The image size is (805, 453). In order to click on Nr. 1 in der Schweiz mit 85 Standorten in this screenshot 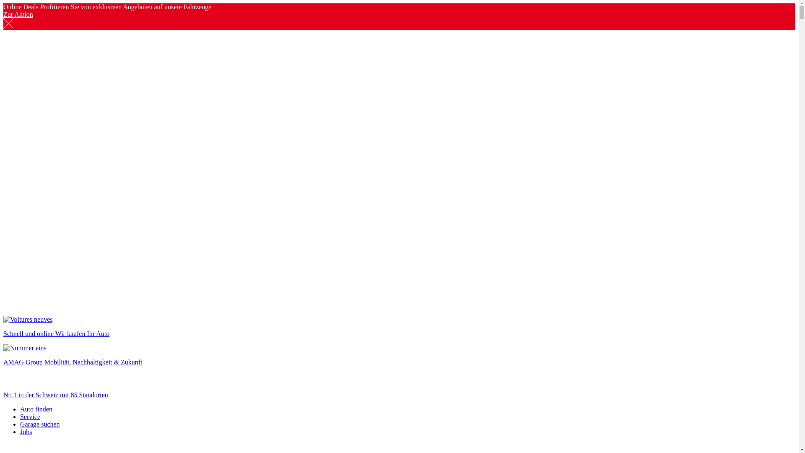, I will do `click(399, 388)`.